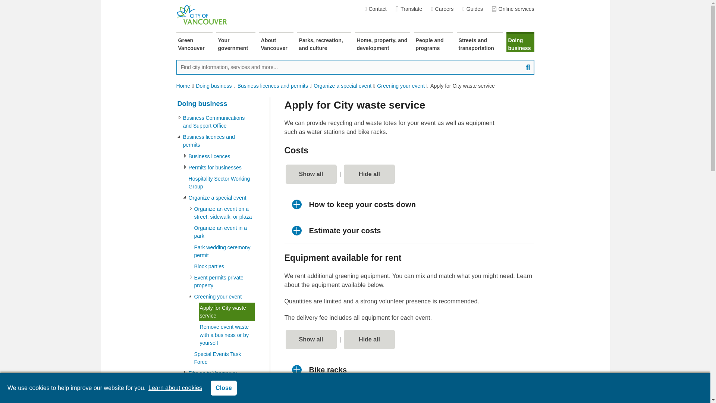  I want to click on Show all, so click(311, 340).